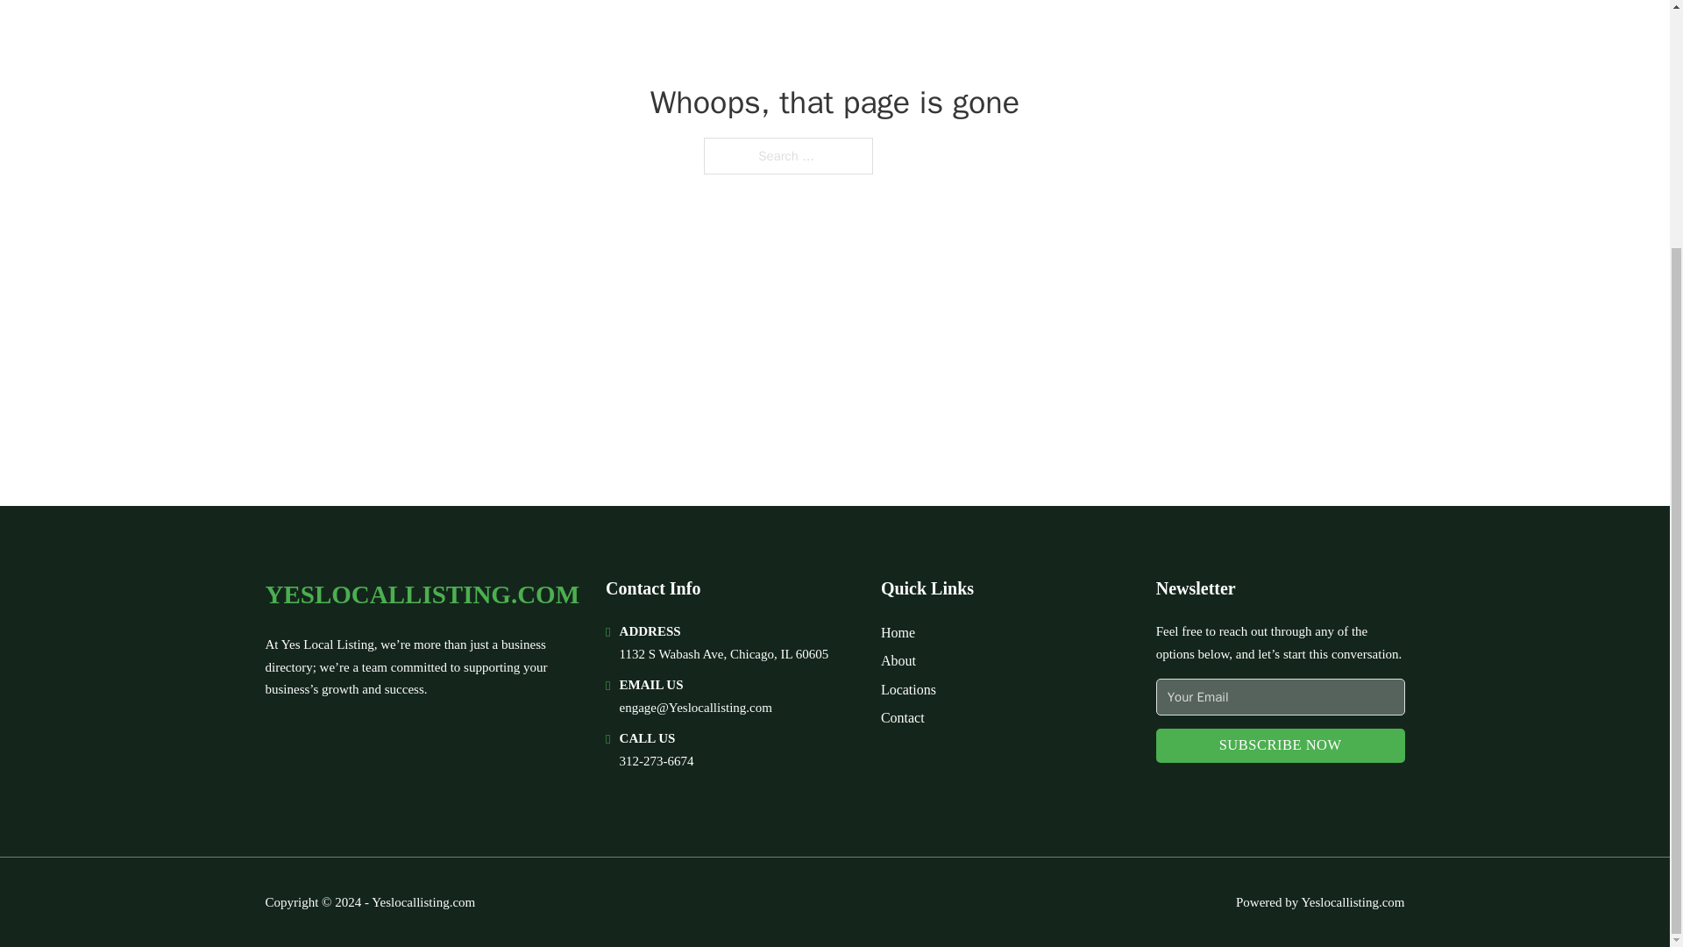 This screenshot has height=947, width=1683. What do you see at coordinates (1281, 745) in the screenshot?
I see `SUBSCRIBE NOW` at bounding box center [1281, 745].